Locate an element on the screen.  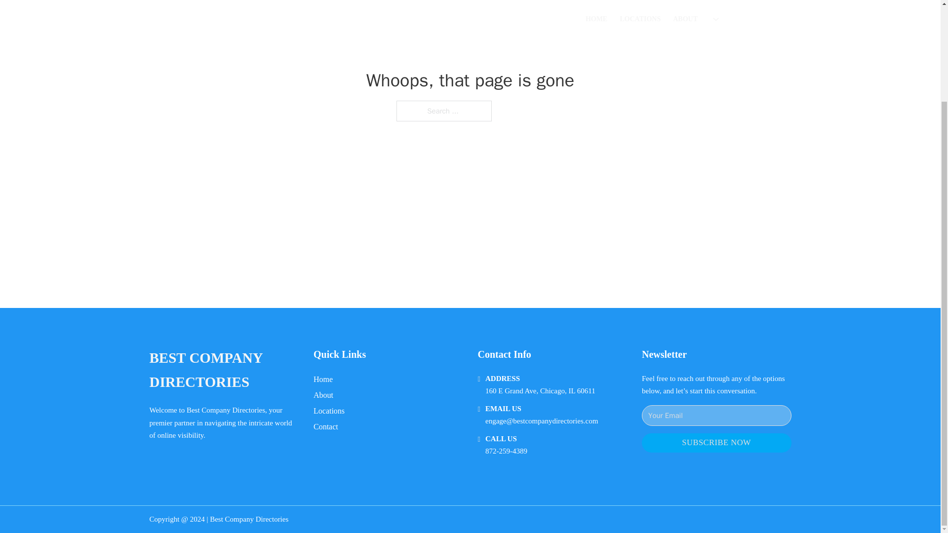
Home is located at coordinates (323, 379).